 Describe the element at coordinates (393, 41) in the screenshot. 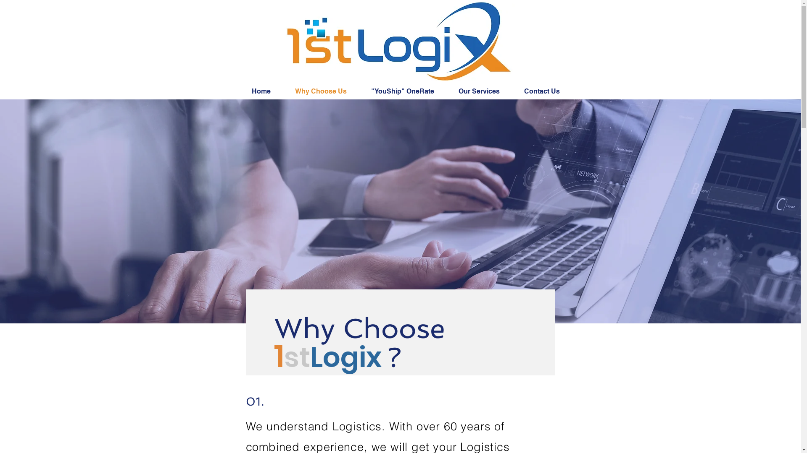

I see `Have a Great Day :)` at that location.